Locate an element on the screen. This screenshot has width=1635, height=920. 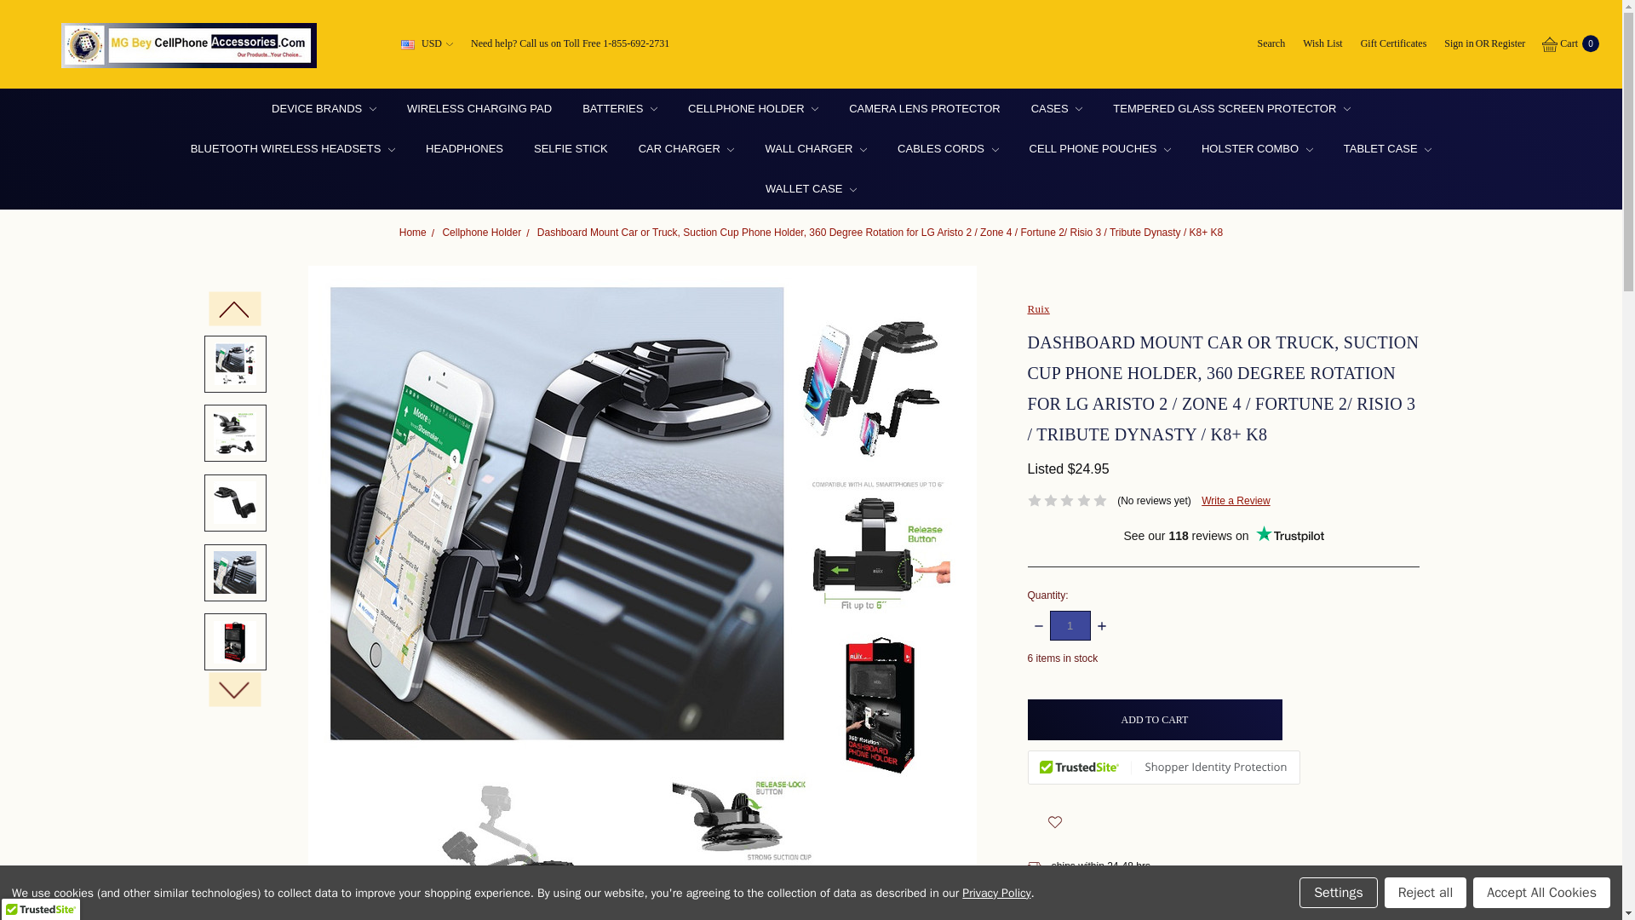
Search is located at coordinates (1271, 44).